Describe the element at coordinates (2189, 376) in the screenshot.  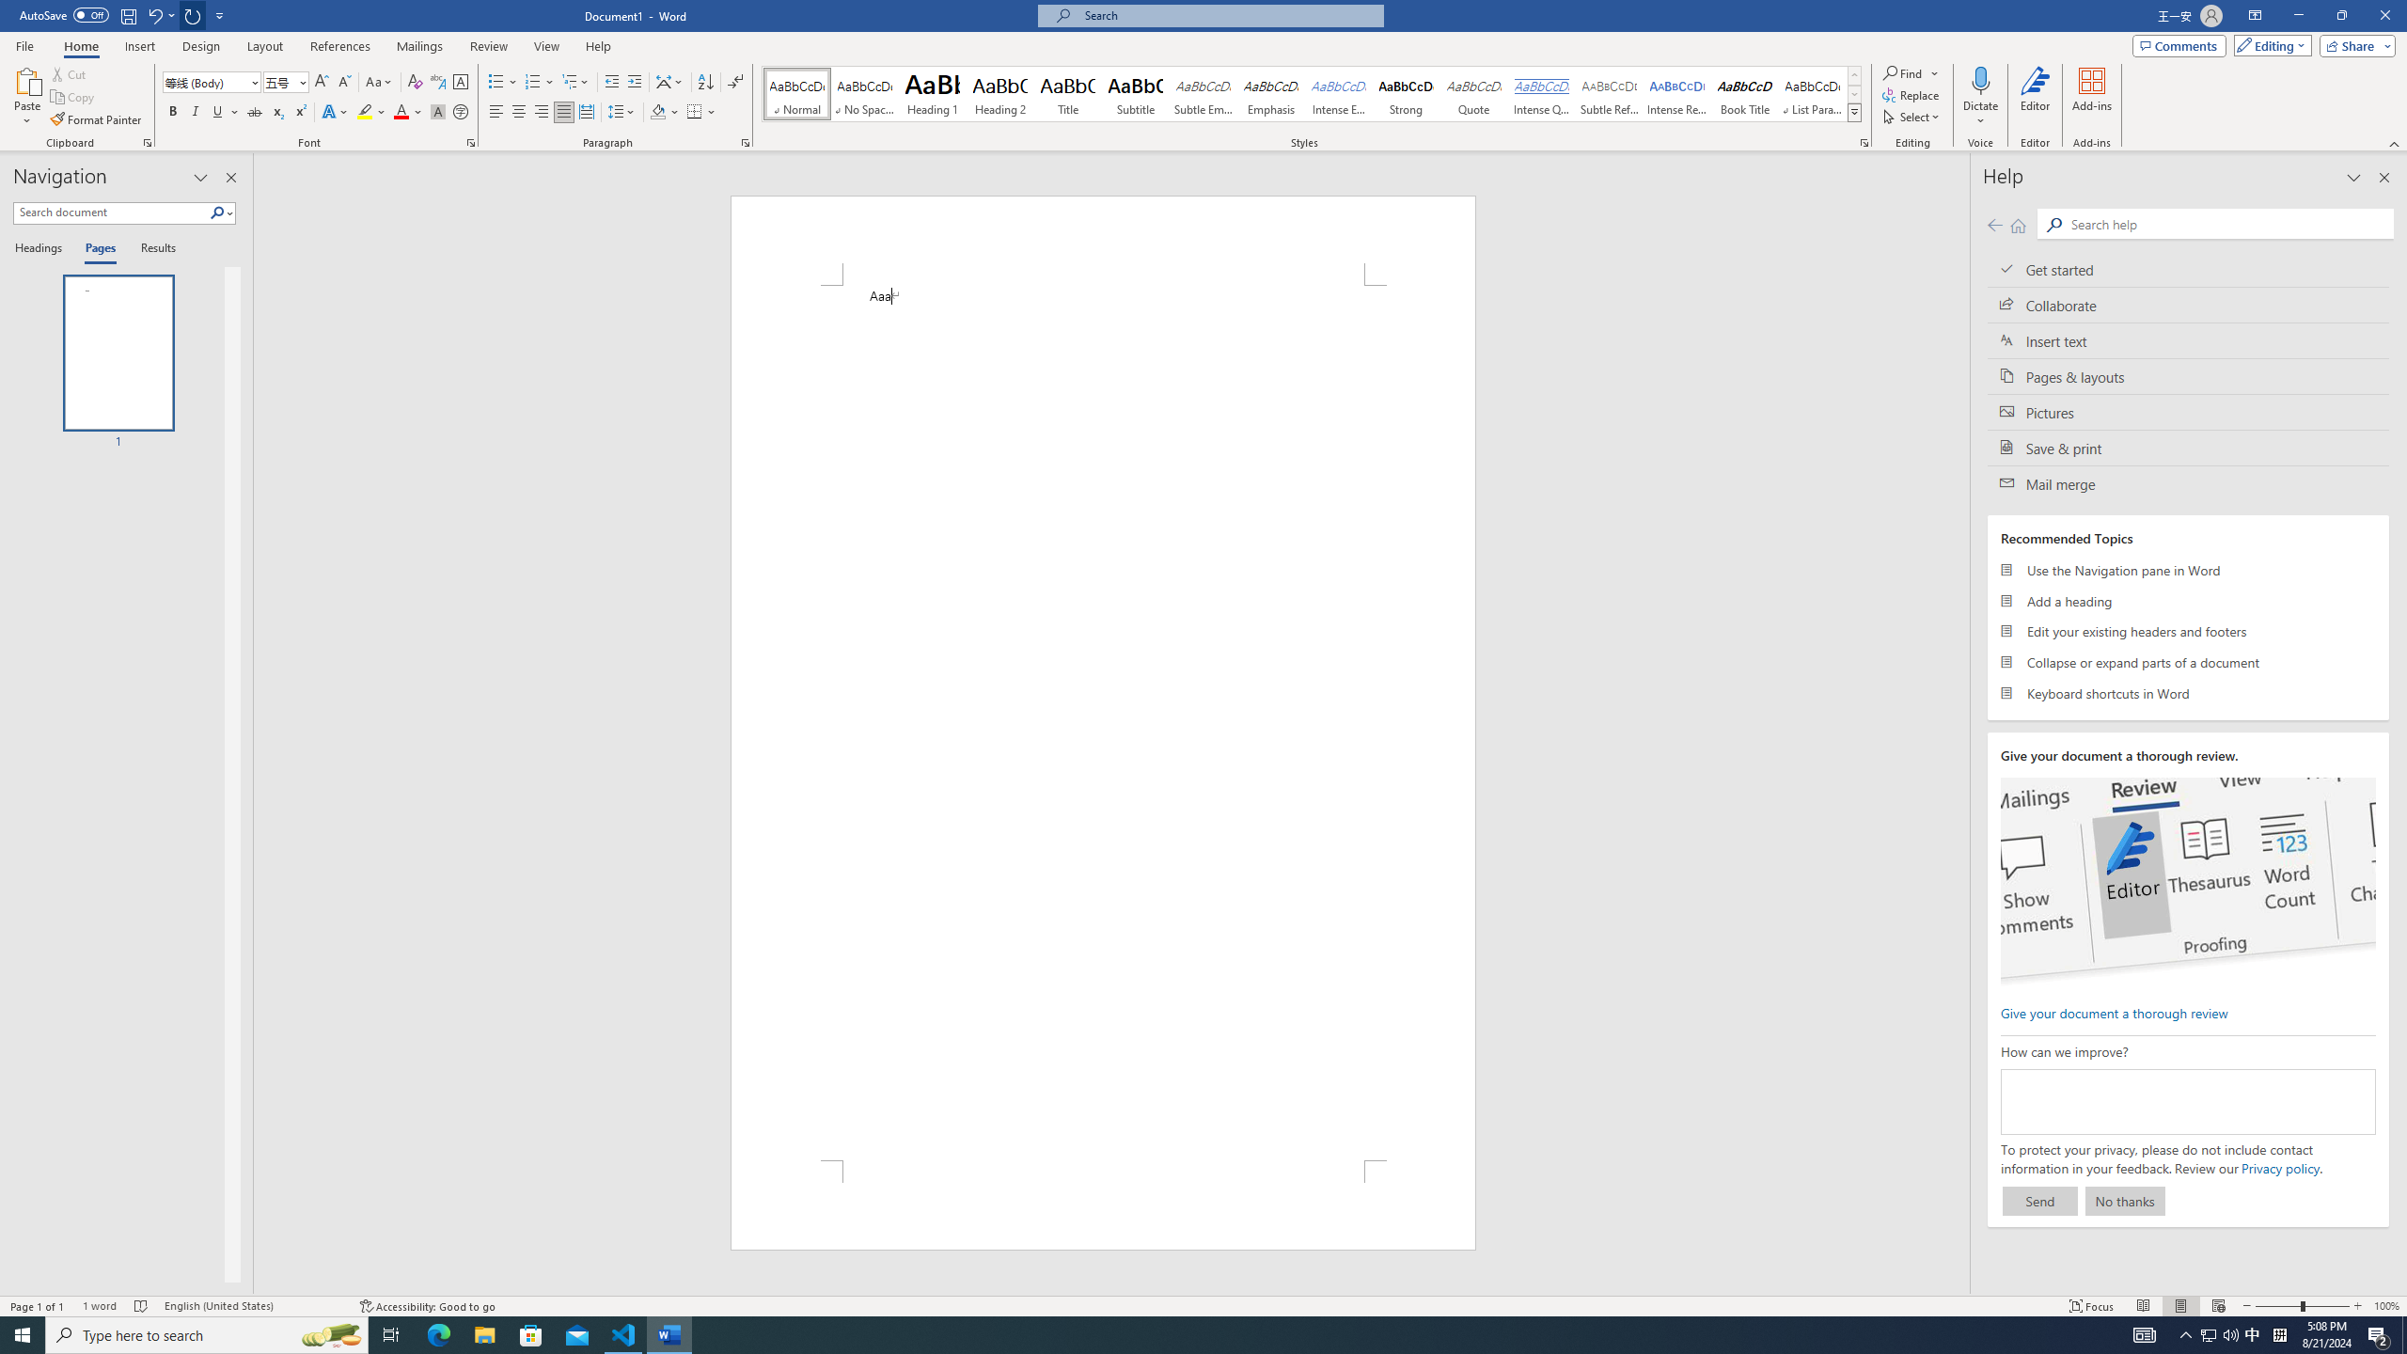
I see `Pages & layouts` at that location.